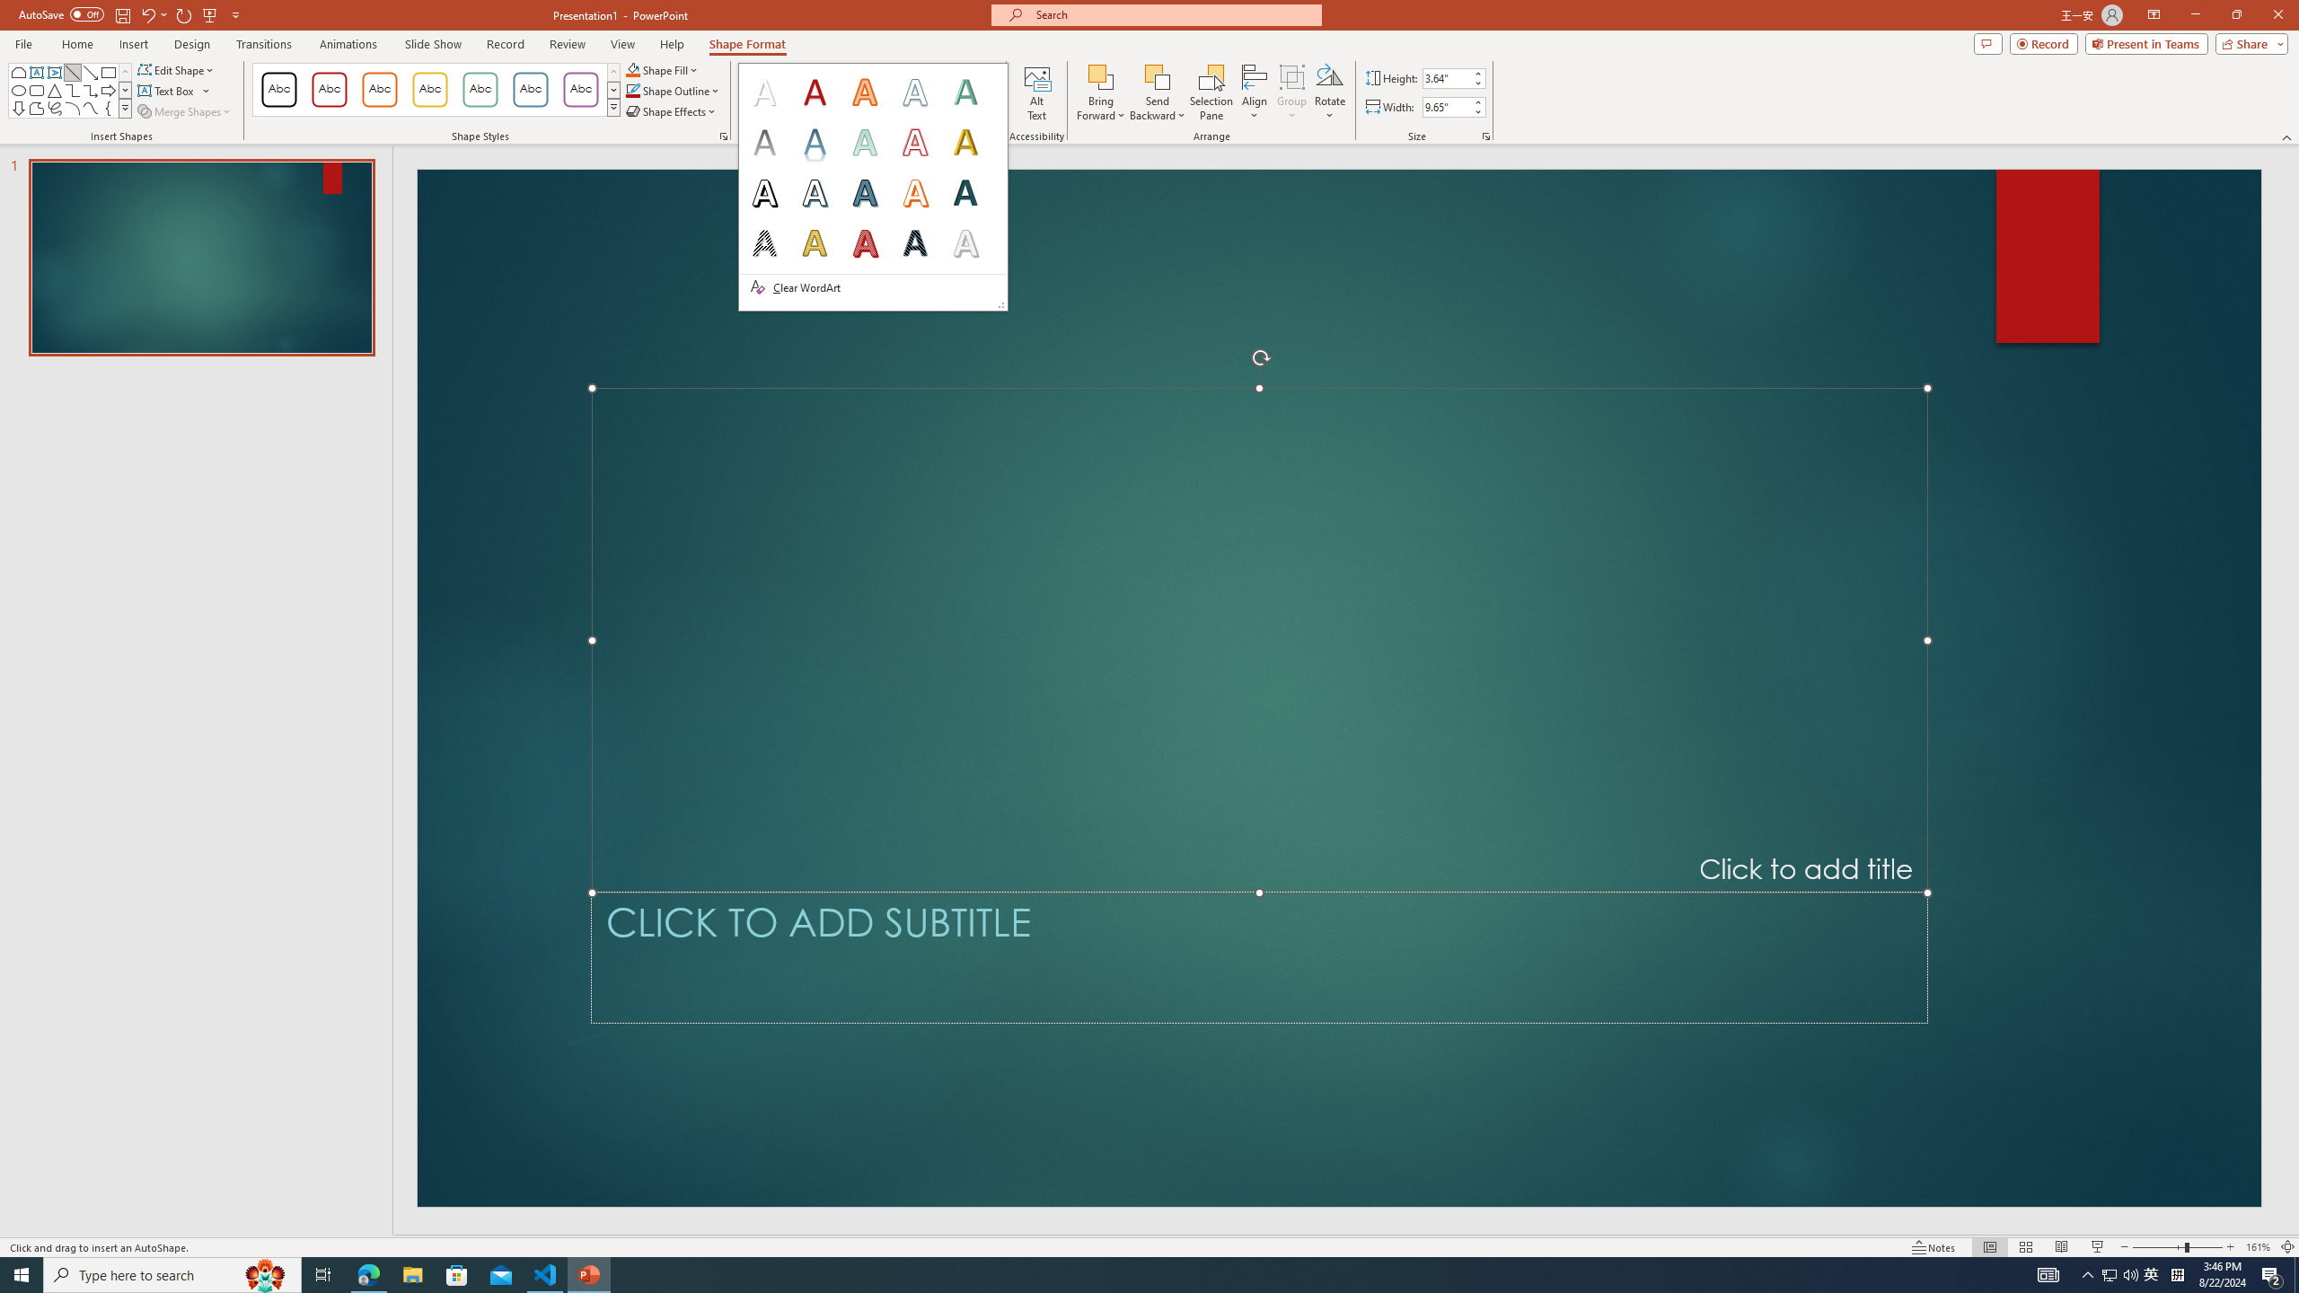  What do you see at coordinates (1329, 92) in the screenshot?
I see `Rotate` at bounding box center [1329, 92].